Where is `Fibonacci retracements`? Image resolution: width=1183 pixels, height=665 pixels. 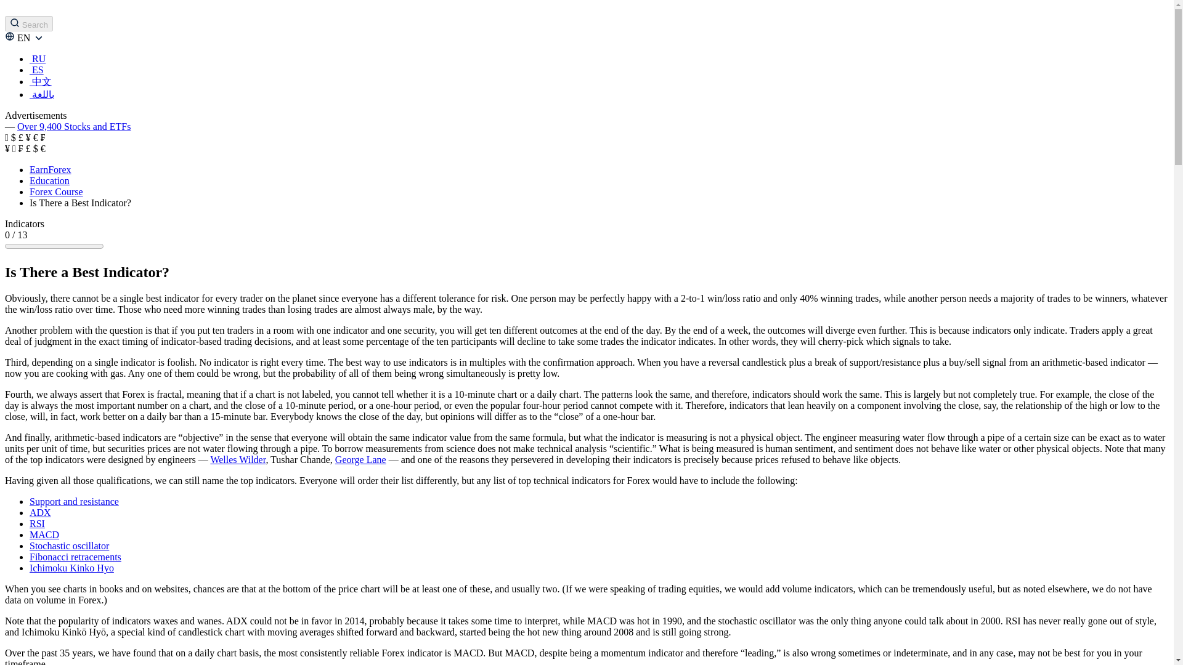 Fibonacci retracements is located at coordinates (75, 557).